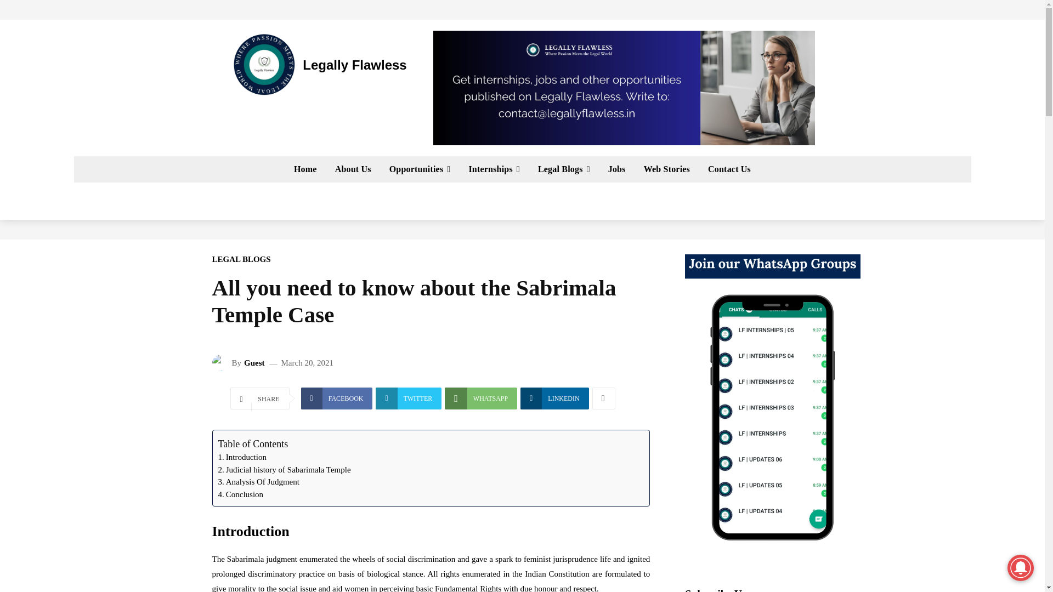 The image size is (1053, 592). What do you see at coordinates (305, 169) in the screenshot?
I see `Home` at bounding box center [305, 169].